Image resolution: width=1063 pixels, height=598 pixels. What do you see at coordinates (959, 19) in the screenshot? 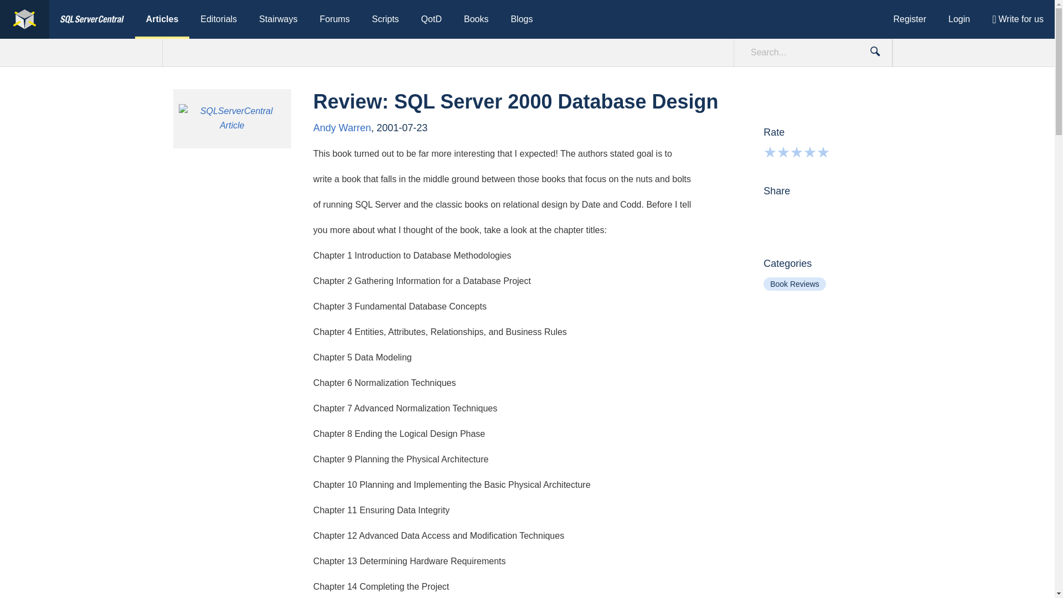
I see `Login` at bounding box center [959, 19].